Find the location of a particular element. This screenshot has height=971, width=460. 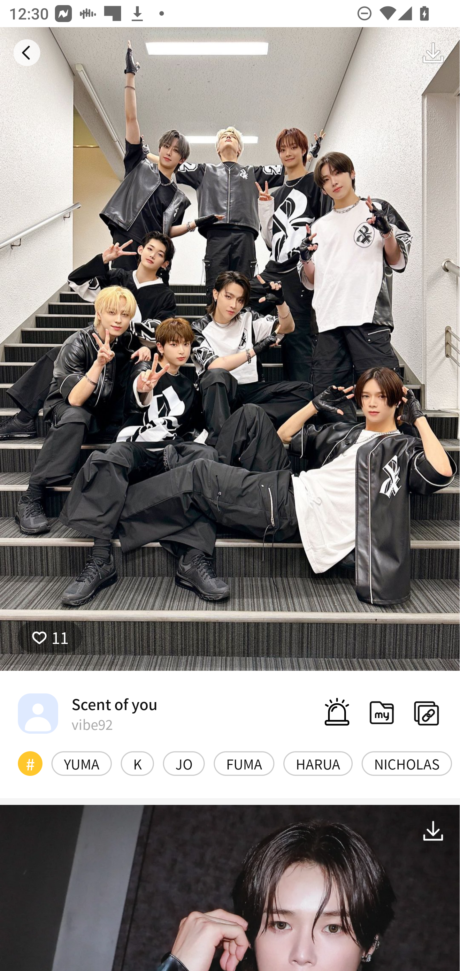

K is located at coordinates (137, 763).